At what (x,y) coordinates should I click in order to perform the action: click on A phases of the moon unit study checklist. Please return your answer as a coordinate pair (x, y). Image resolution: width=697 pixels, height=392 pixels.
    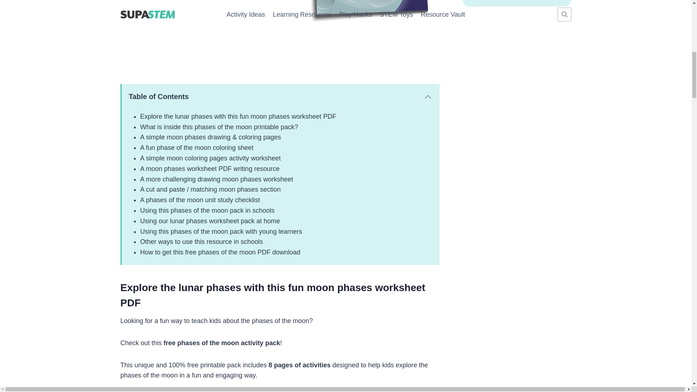
    Looking at the image, I should click on (200, 200).